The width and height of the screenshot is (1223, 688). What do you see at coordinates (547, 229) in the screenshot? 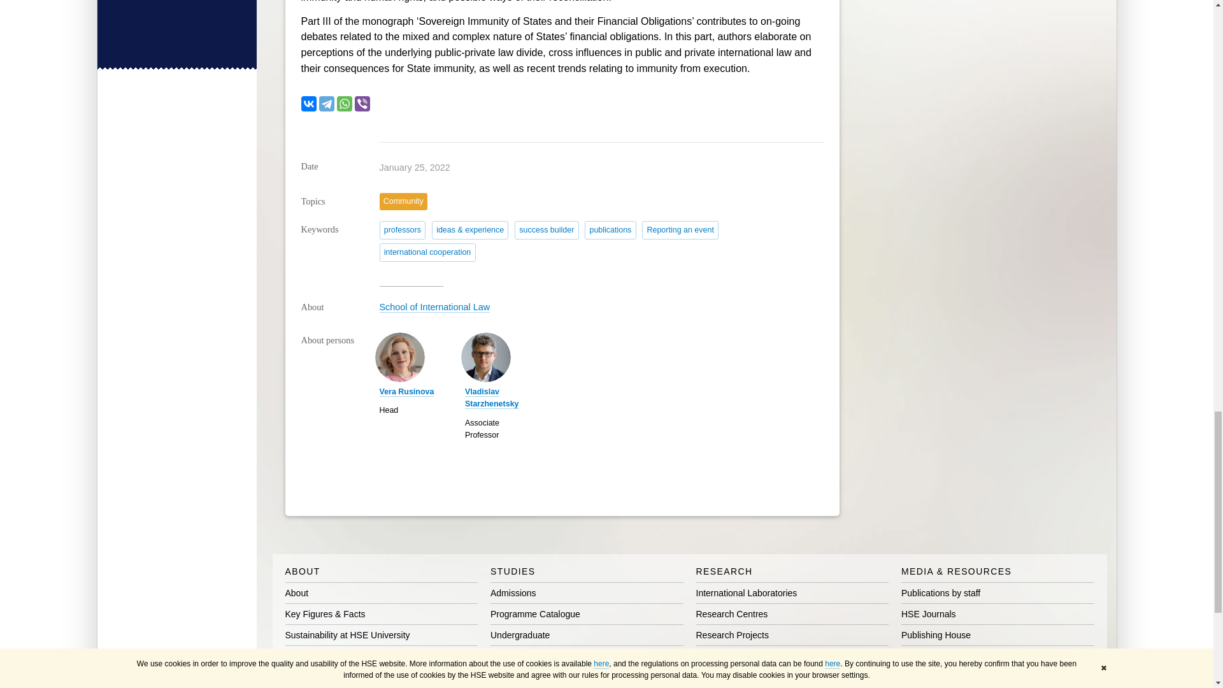
I see `success builder` at bounding box center [547, 229].